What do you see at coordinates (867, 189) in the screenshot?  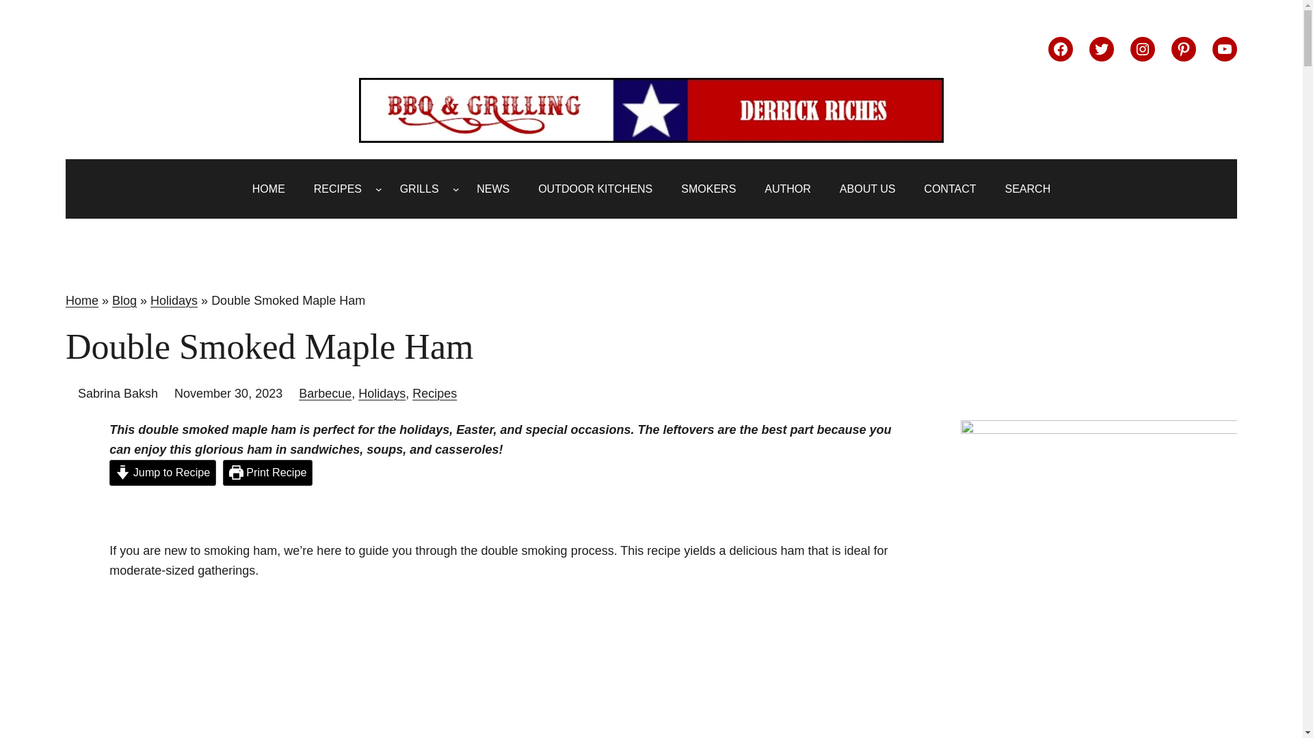 I see `ABOUT US` at bounding box center [867, 189].